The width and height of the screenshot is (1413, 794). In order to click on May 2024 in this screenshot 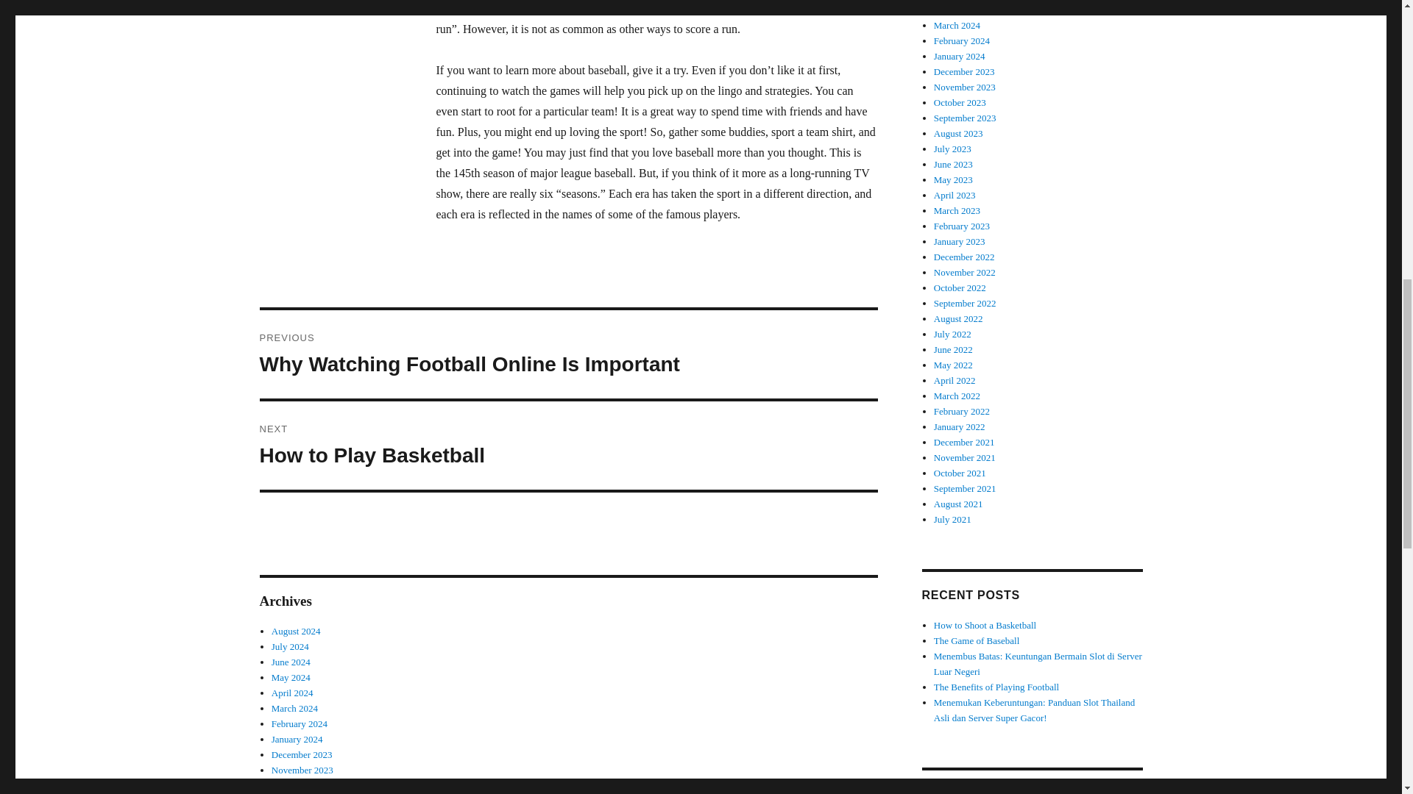, I will do `click(294, 707)`.